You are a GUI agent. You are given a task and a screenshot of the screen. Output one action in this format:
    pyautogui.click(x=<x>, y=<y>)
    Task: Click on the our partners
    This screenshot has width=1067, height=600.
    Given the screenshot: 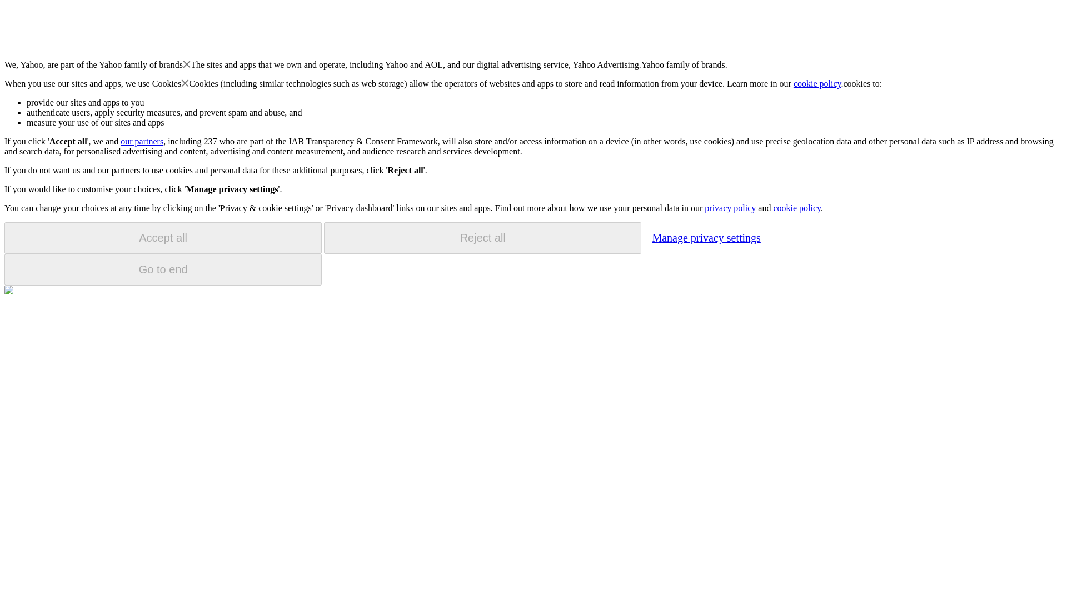 What is the action you would take?
    pyautogui.click(x=141, y=141)
    